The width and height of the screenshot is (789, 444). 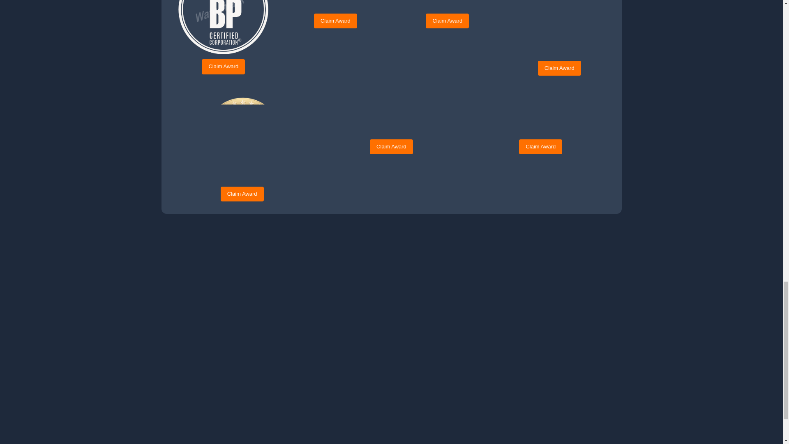 I want to click on Claim Award, so click(x=447, y=21).